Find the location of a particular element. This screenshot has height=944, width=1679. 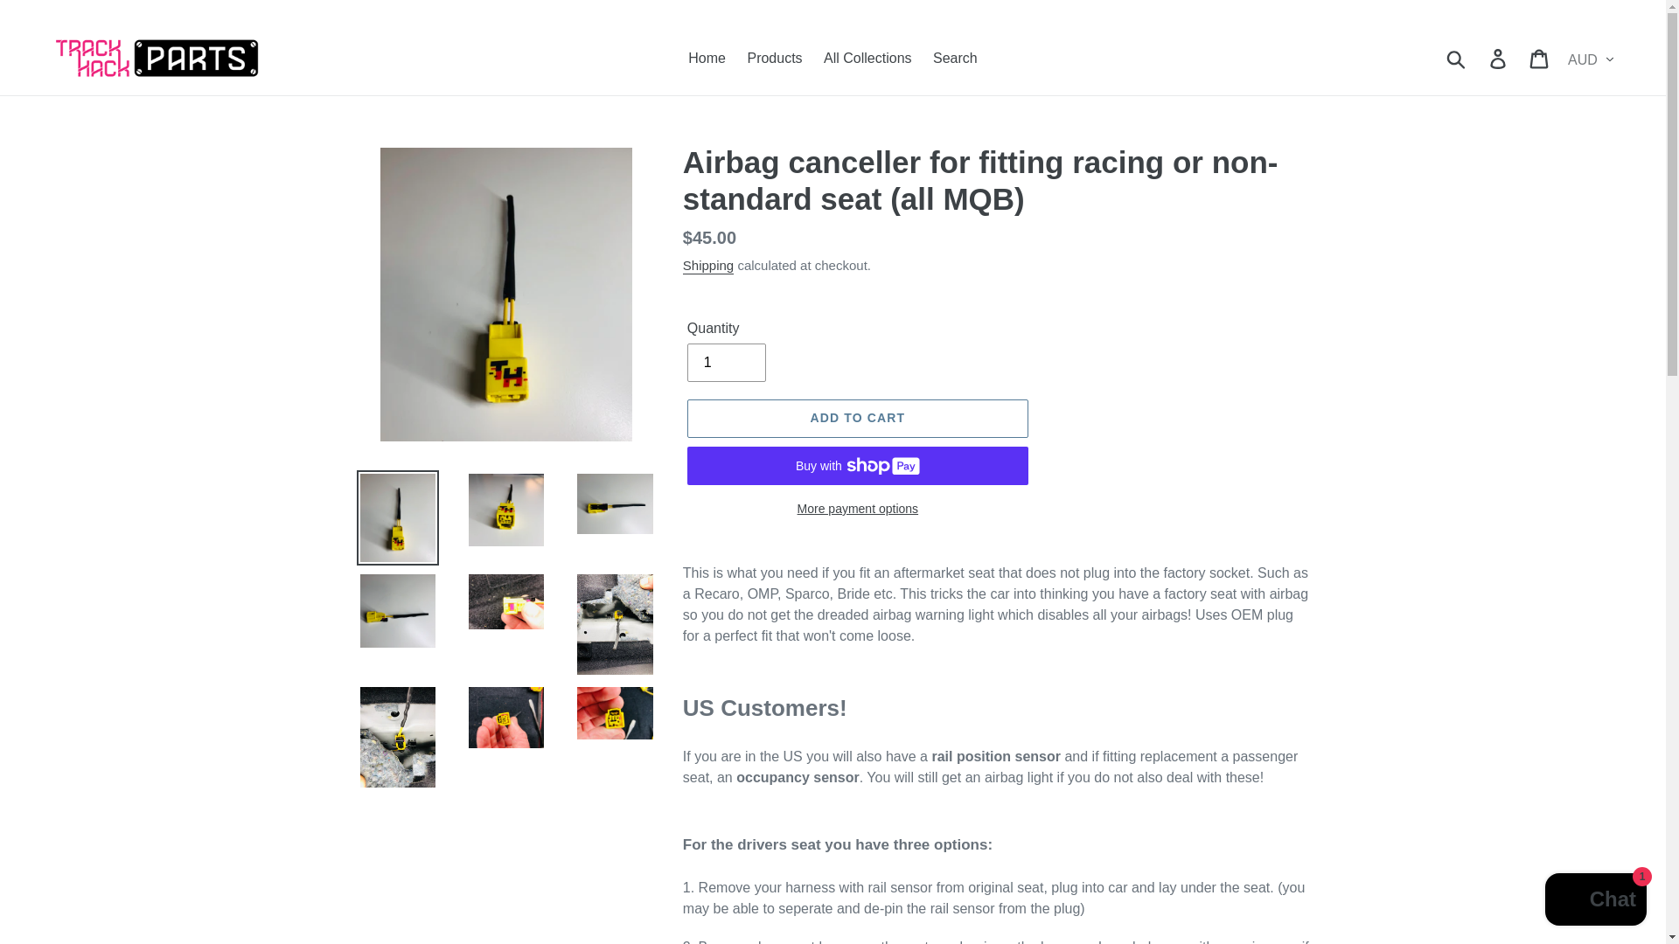

Home is located at coordinates (707, 58).